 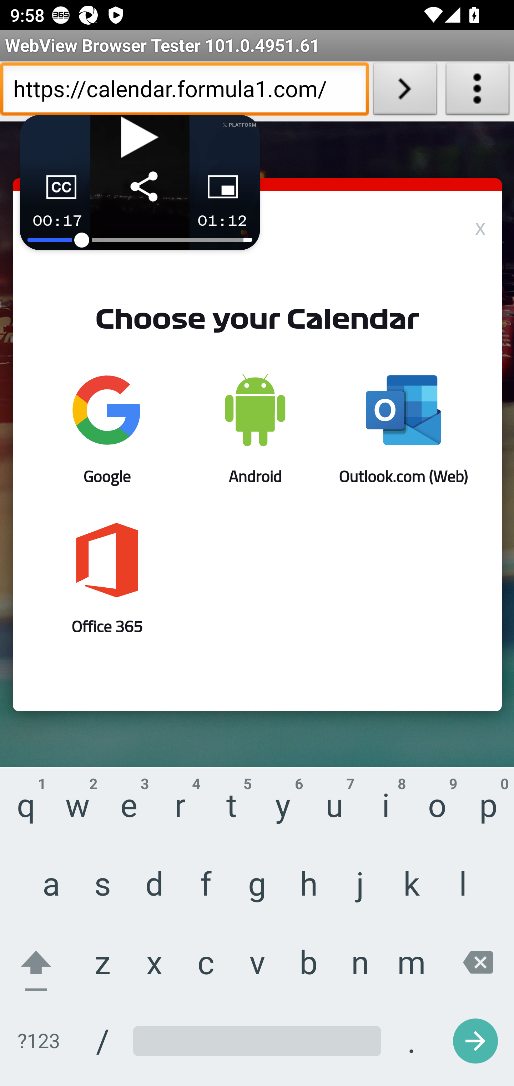 What do you see at coordinates (405, 91) in the screenshot?
I see `Load URL` at bounding box center [405, 91].